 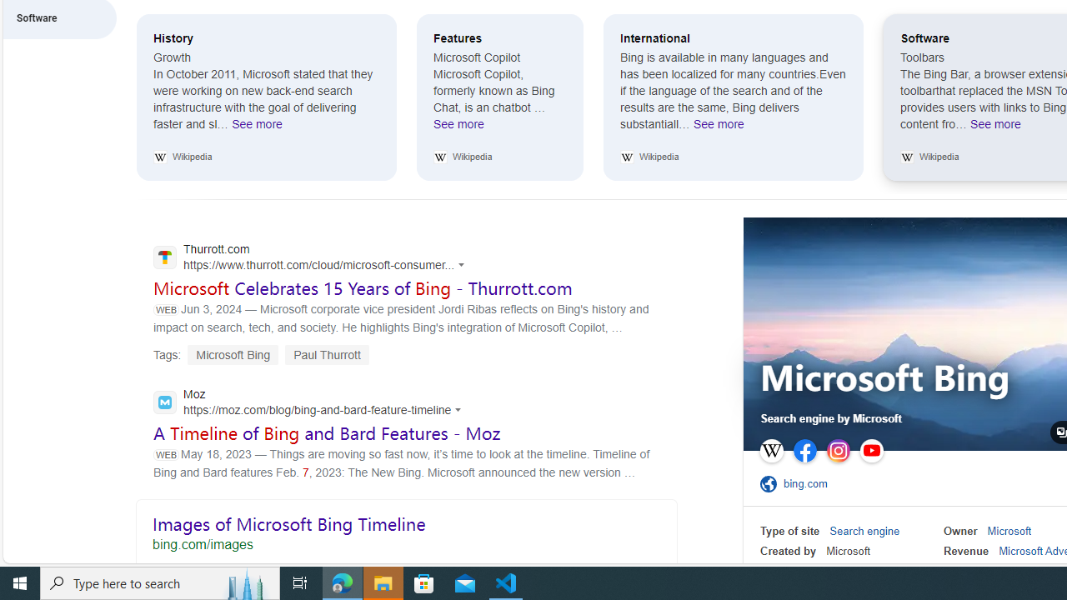 What do you see at coordinates (768, 483) in the screenshot?
I see `Class: sp-ofsite` at bounding box center [768, 483].